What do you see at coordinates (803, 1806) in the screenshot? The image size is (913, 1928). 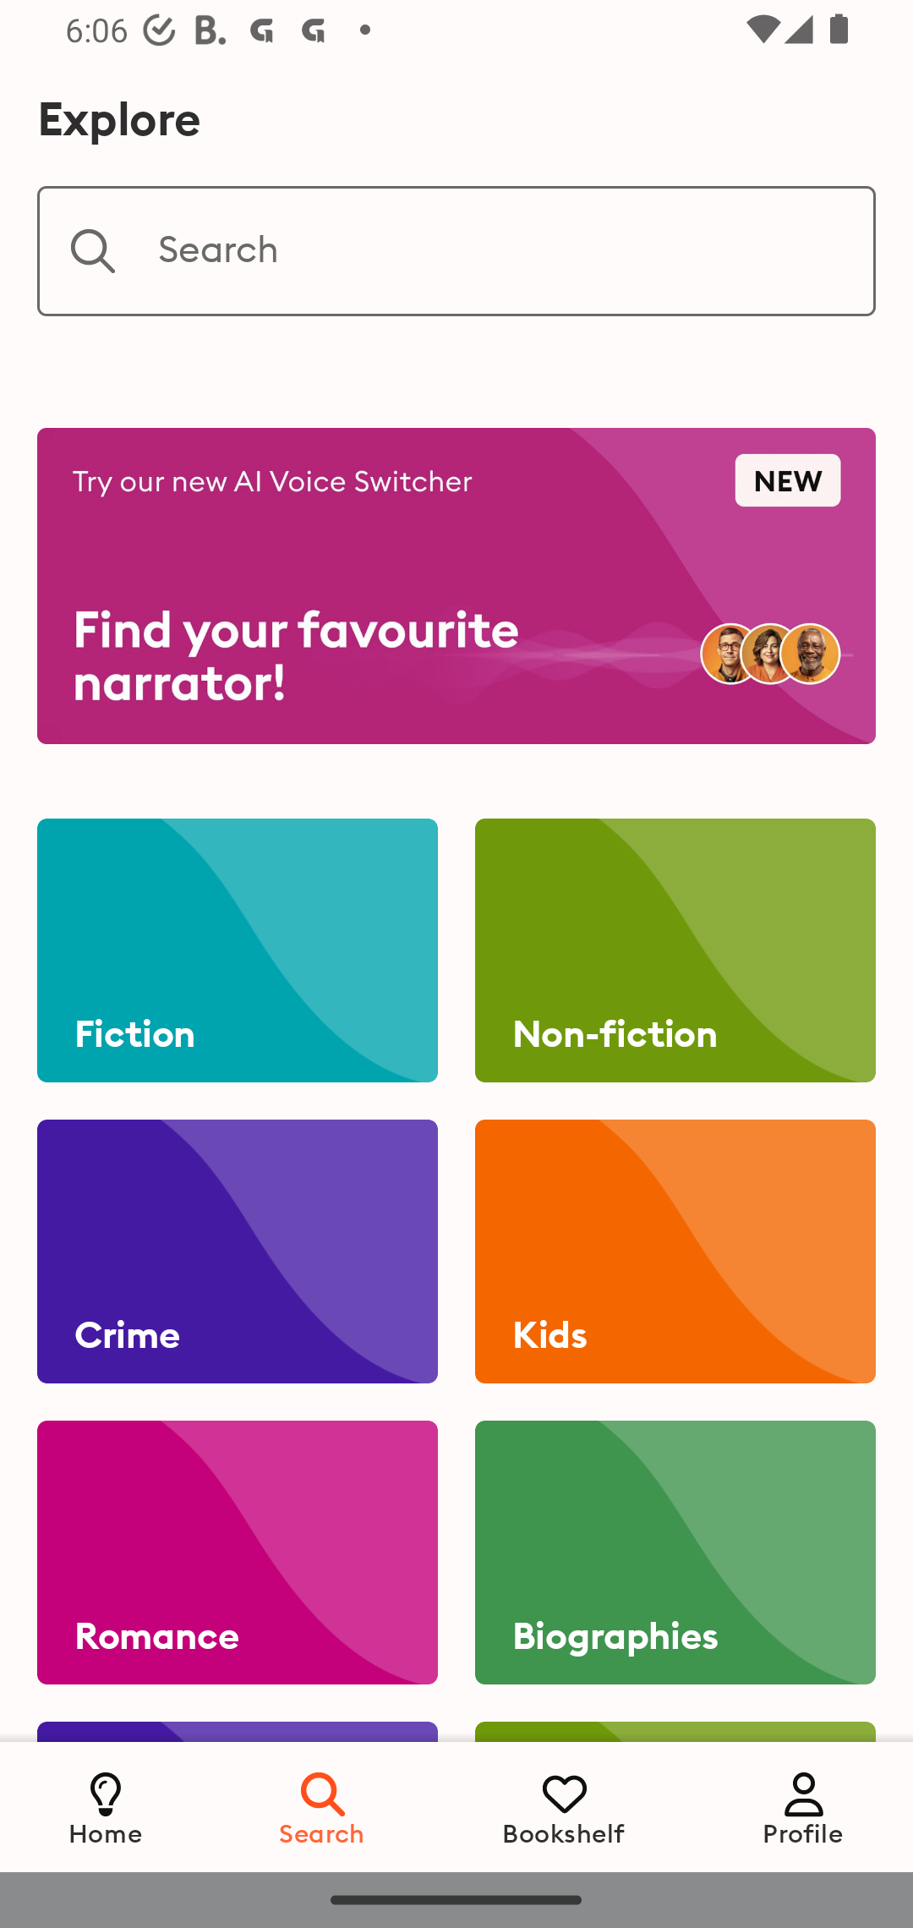 I see `Profile` at bounding box center [803, 1806].